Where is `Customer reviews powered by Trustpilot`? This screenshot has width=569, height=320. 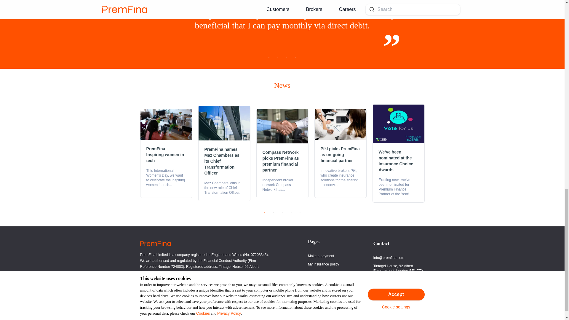 Customer reviews powered by Trustpilot is located at coordinates (200, 305).